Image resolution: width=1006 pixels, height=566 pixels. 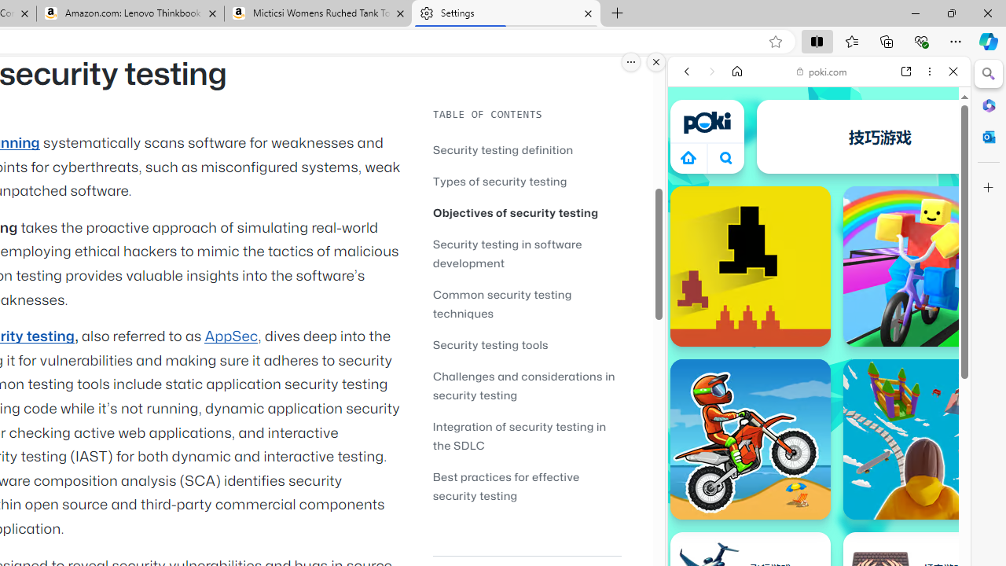 I want to click on Show More Io Games, so click(x=915, y=487).